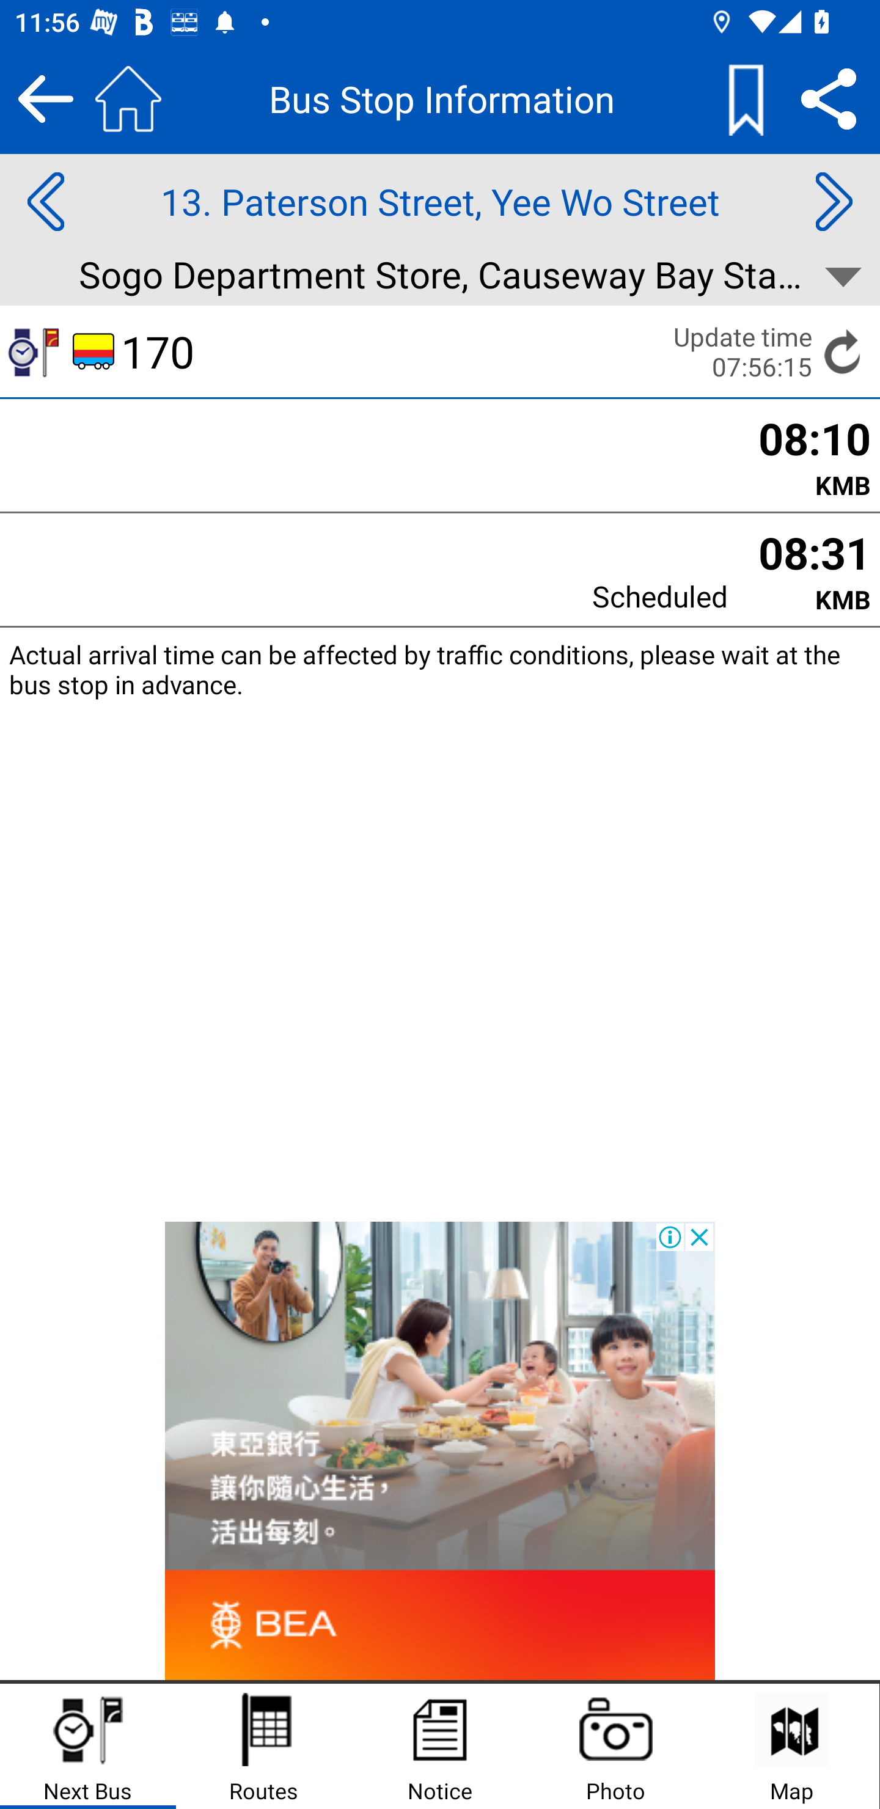 This screenshot has height=1809, width=880. Describe the element at coordinates (791, 1747) in the screenshot. I see `Map` at that location.